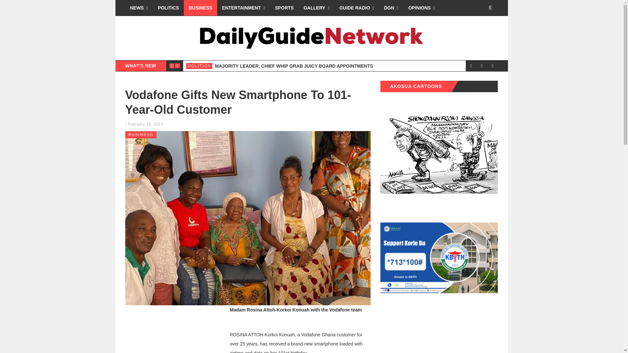 This screenshot has width=628, height=353. I want to click on Advertisement, so click(429, 333).